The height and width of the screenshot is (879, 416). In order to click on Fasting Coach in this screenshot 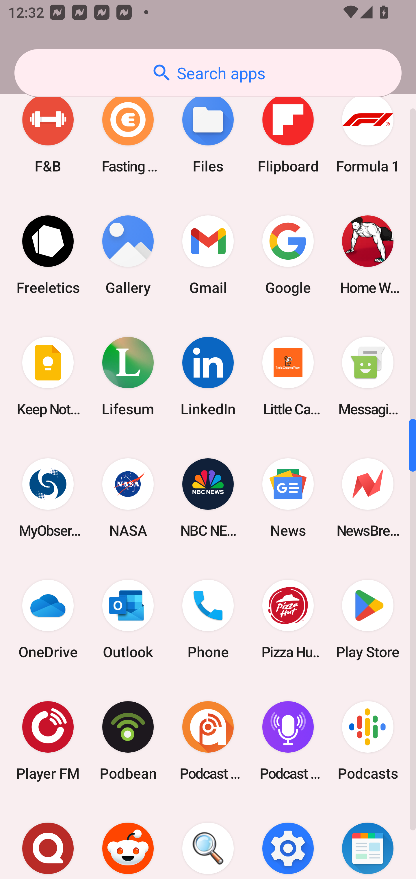, I will do `click(128, 134)`.